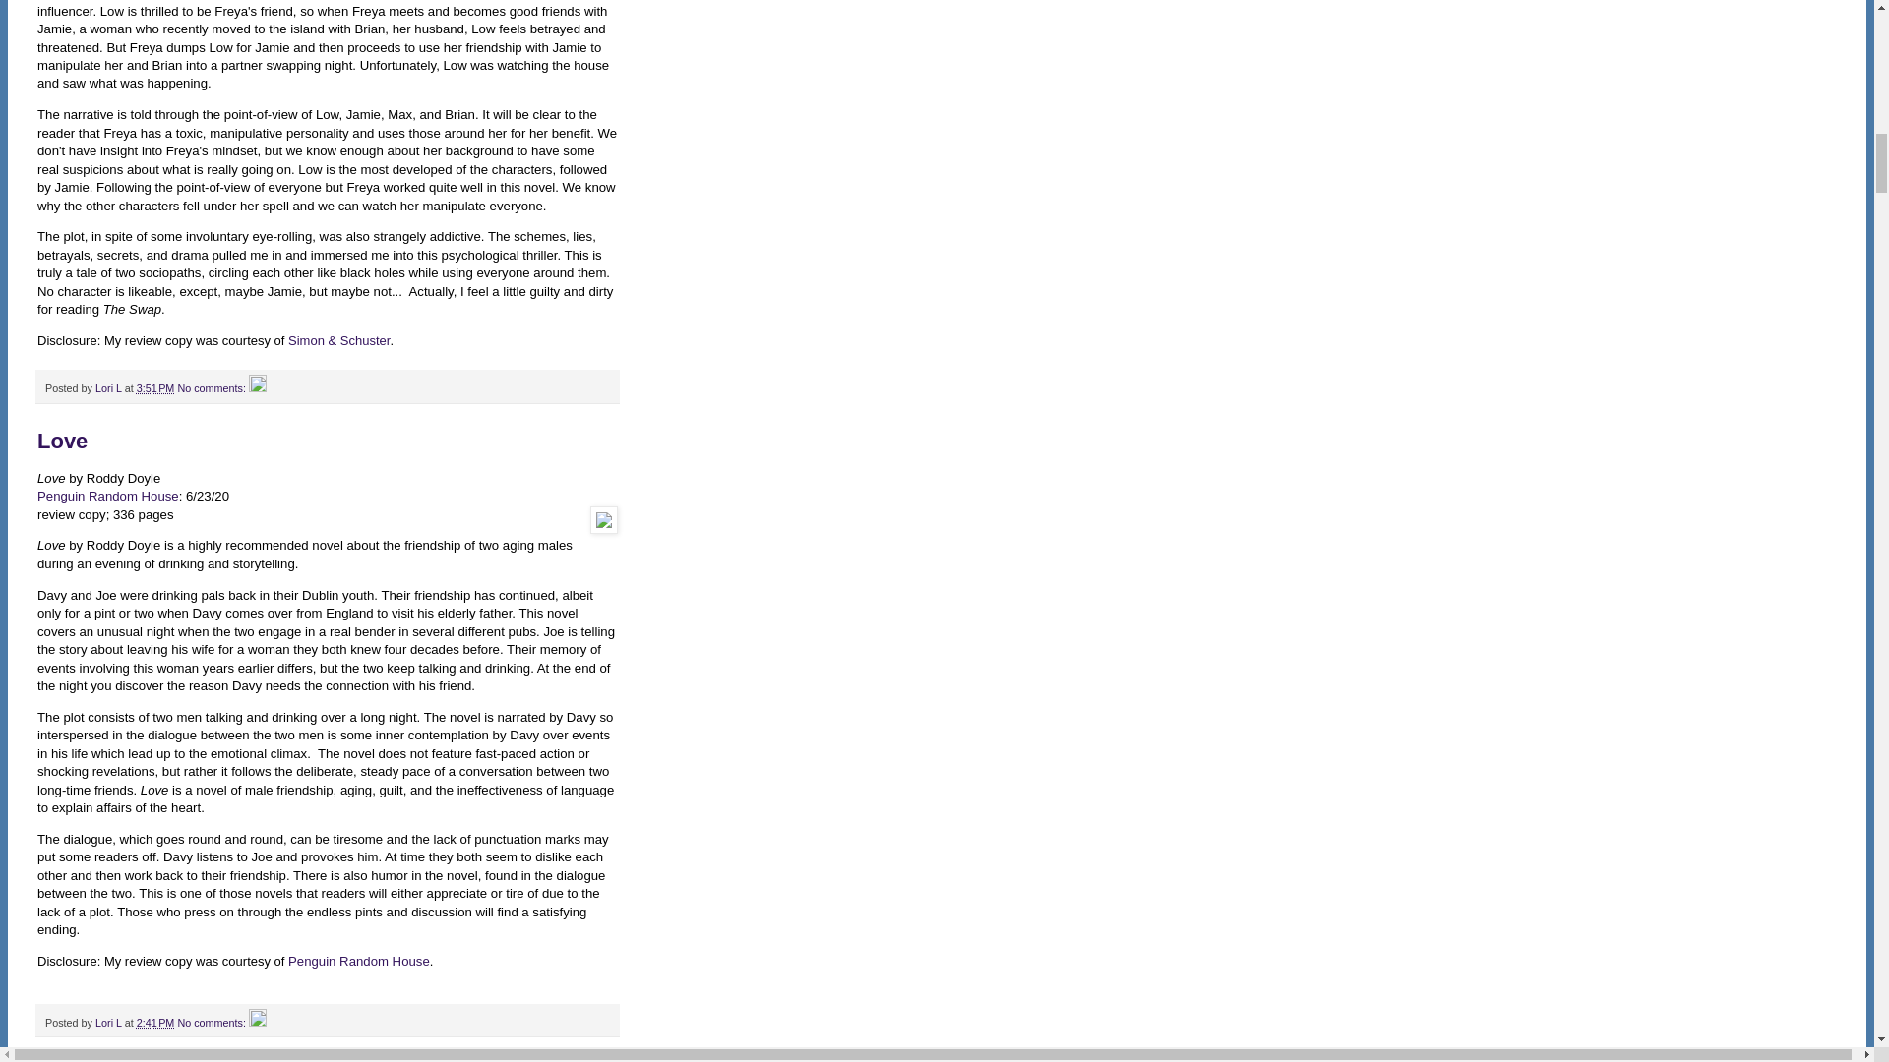 This screenshot has height=1062, width=1889. Describe the element at coordinates (213, 1023) in the screenshot. I see `No comments:` at that location.